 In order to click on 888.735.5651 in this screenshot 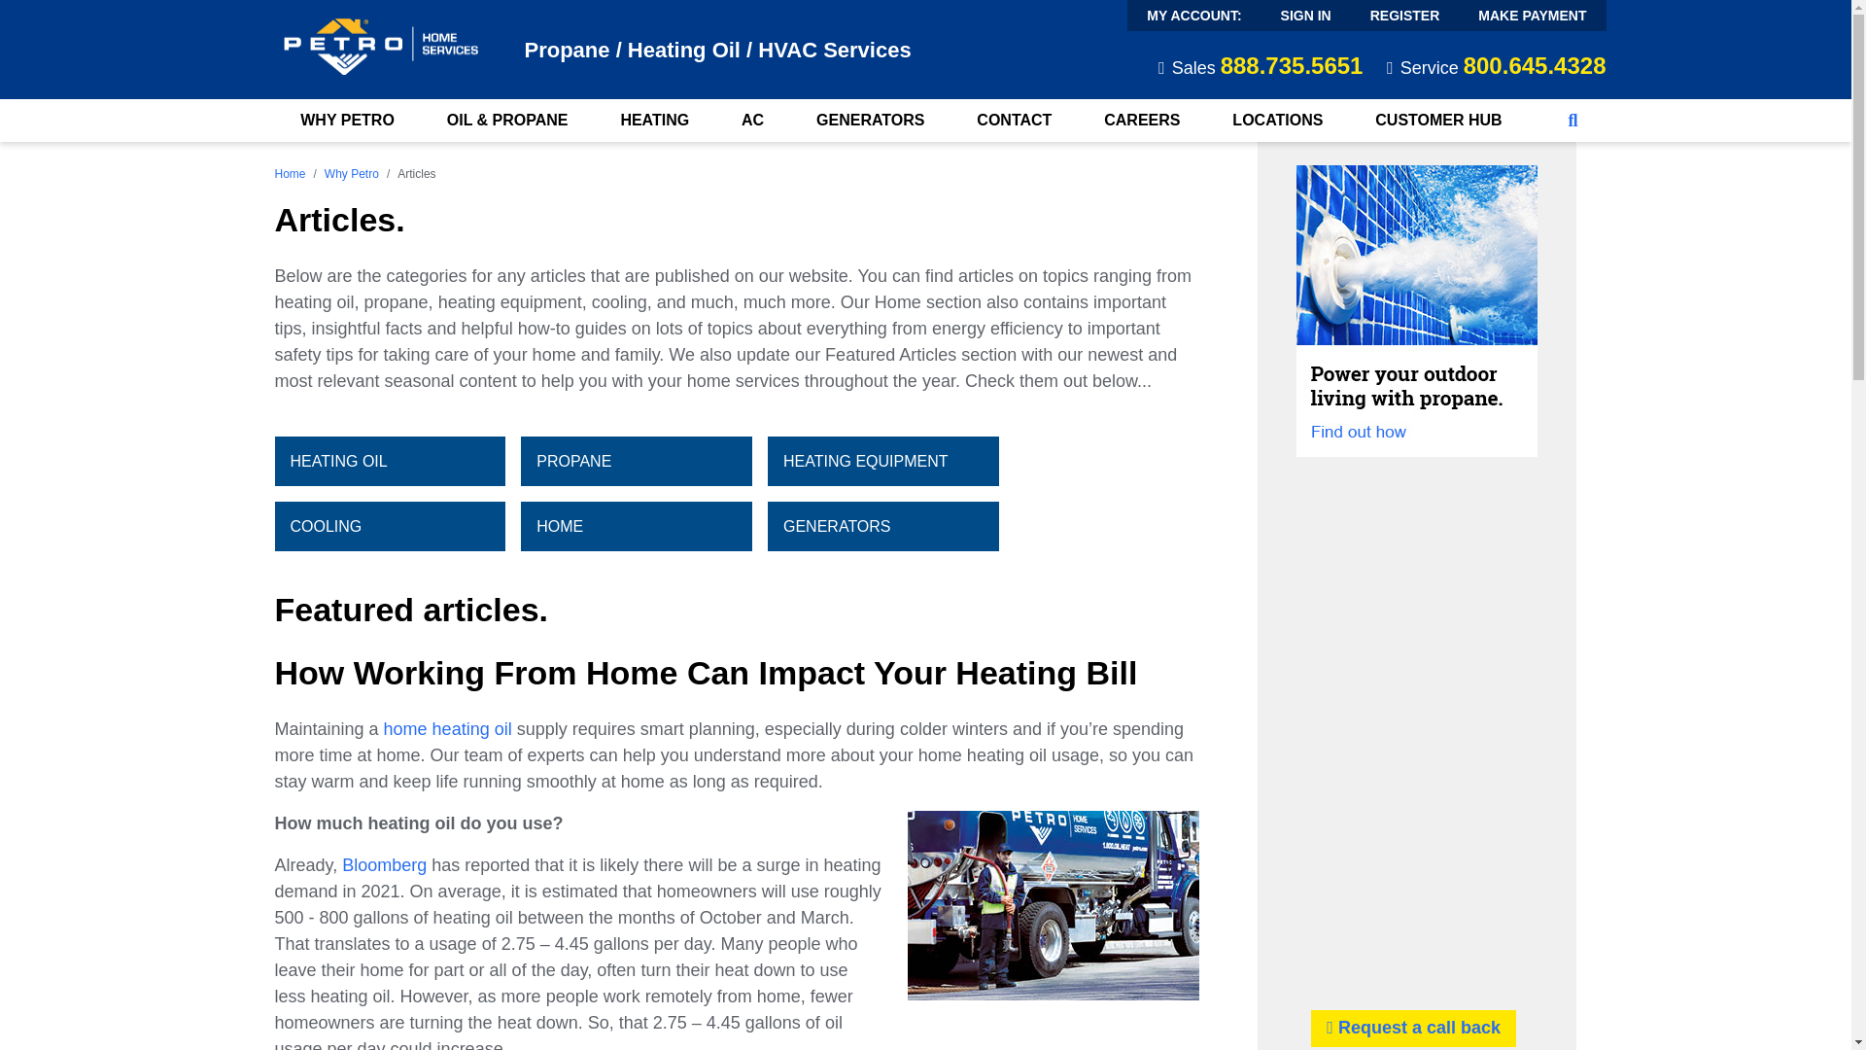, I will do `click(1292, 66)`.